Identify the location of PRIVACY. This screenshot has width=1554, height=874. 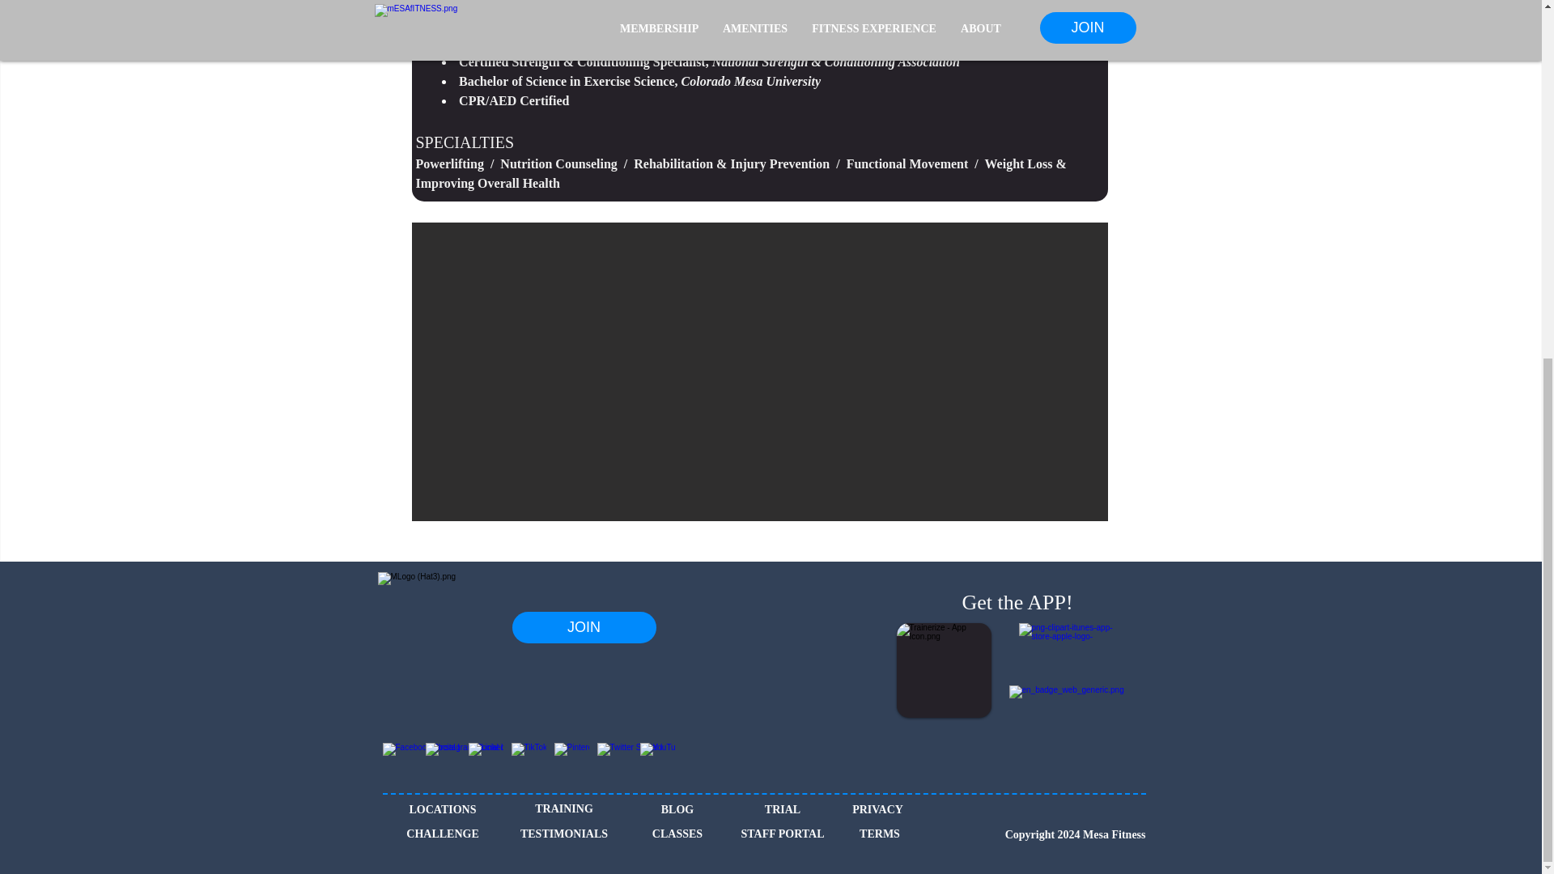
(877, 809).